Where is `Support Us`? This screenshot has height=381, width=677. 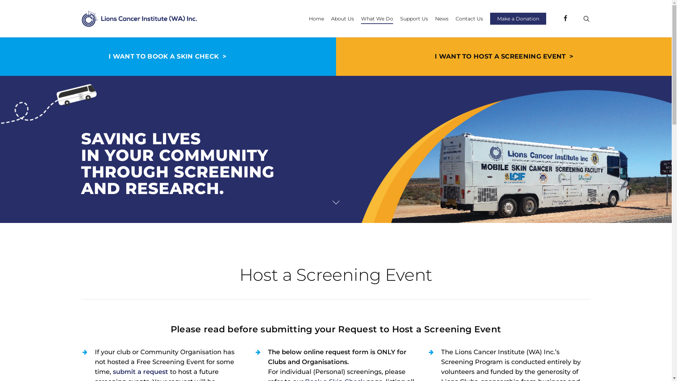
Support Us is located at coordinates (414, 19).